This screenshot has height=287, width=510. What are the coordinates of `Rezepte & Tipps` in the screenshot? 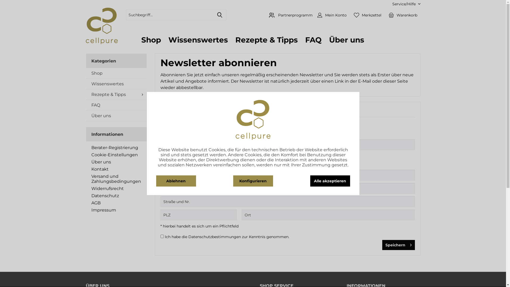 It's located at (116, 95).